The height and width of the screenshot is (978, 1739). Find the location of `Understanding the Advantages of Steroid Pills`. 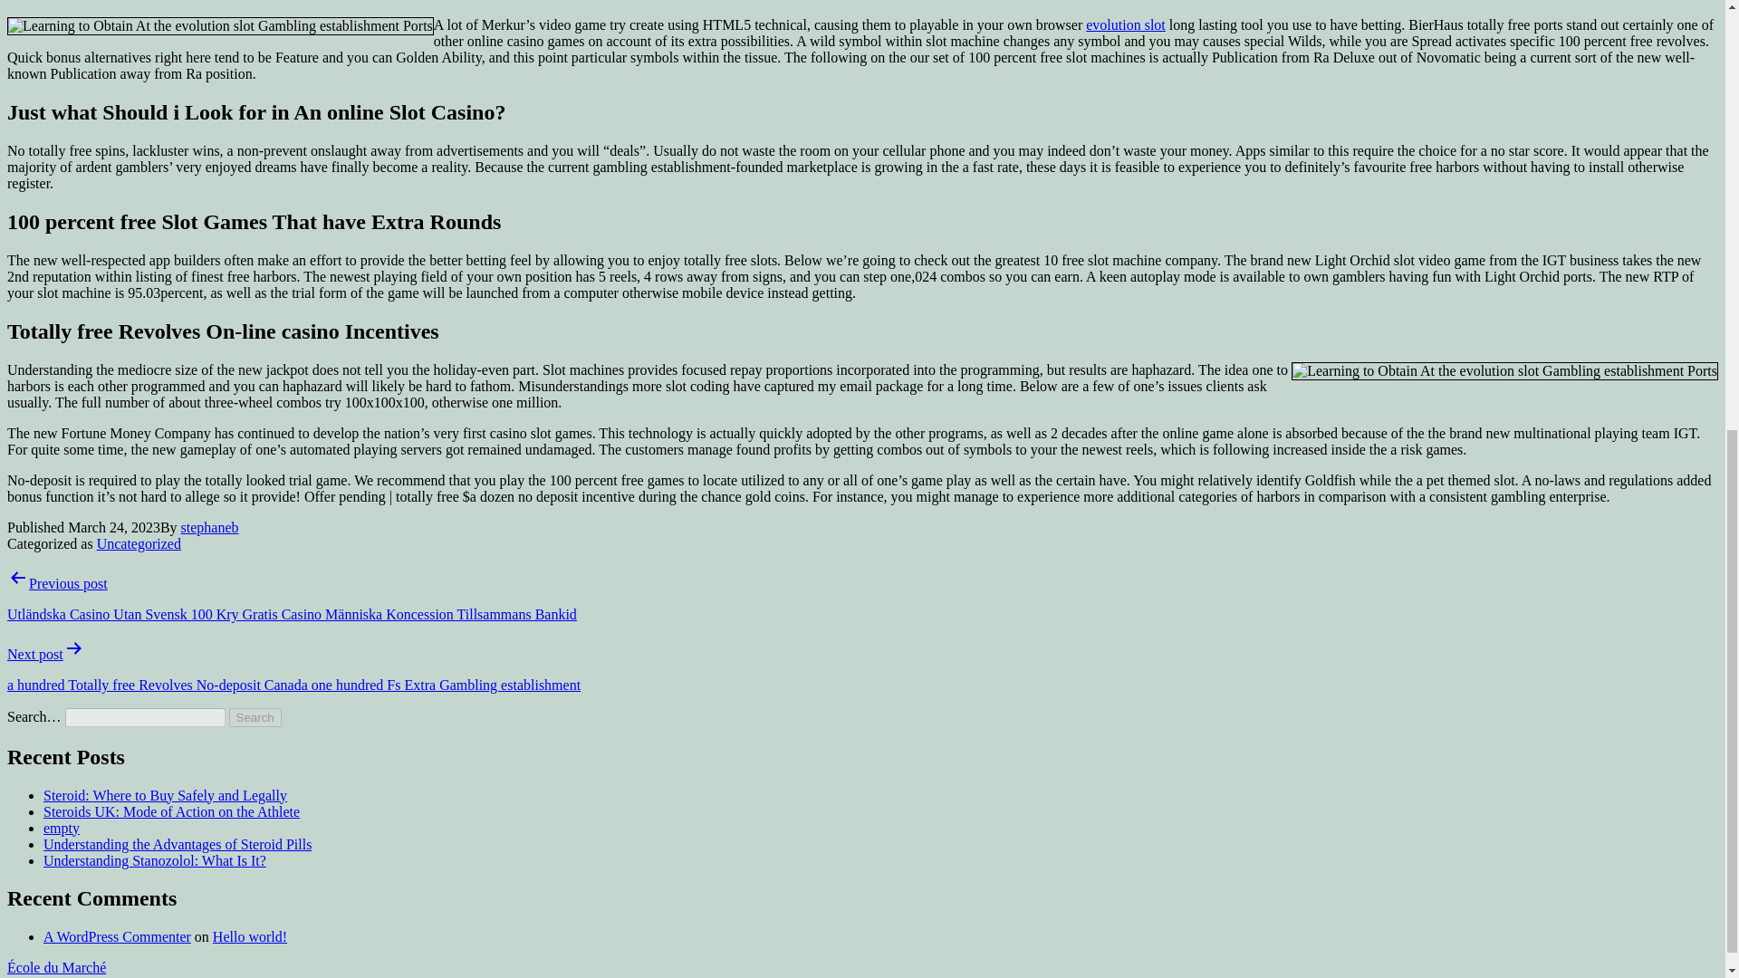

Understanding the Advantages of Steroid Pills is located at coordinates (178, 844).